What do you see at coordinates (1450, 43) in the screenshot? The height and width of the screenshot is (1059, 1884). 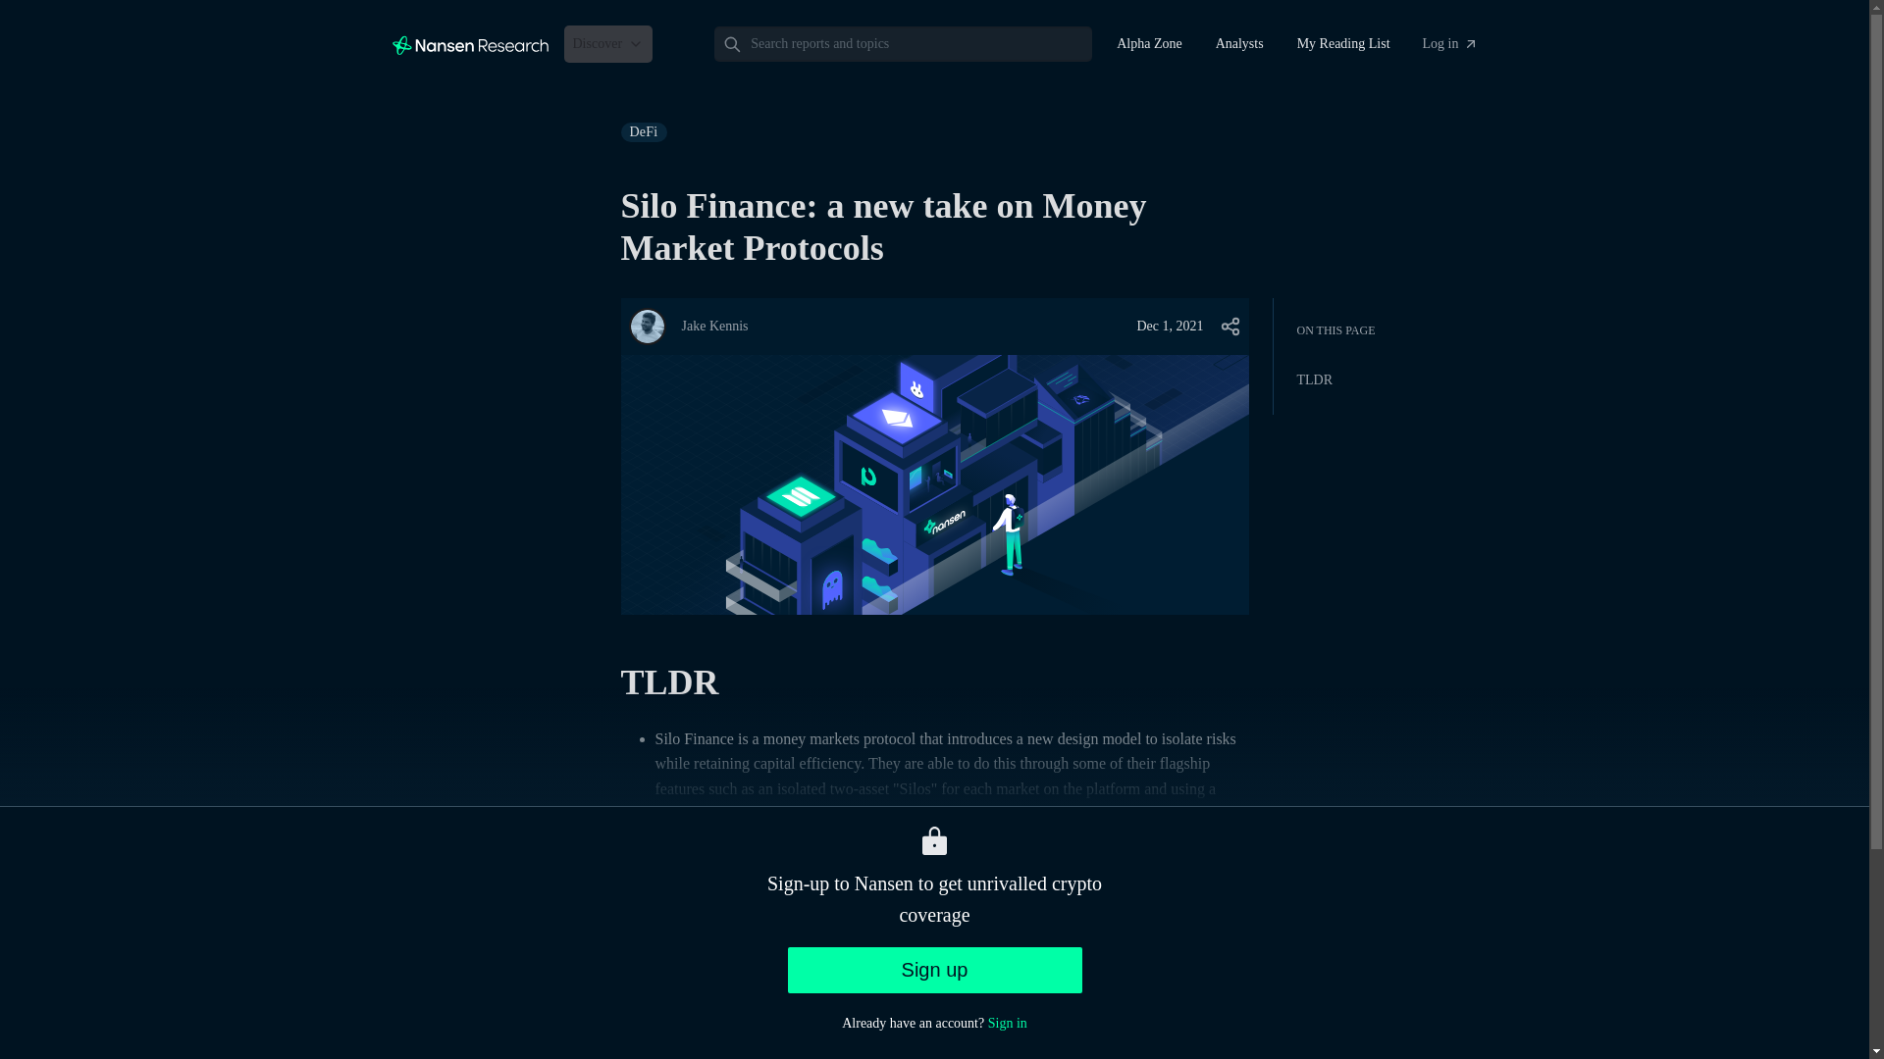 I see `Log in` at bounding box center [1450, 43].